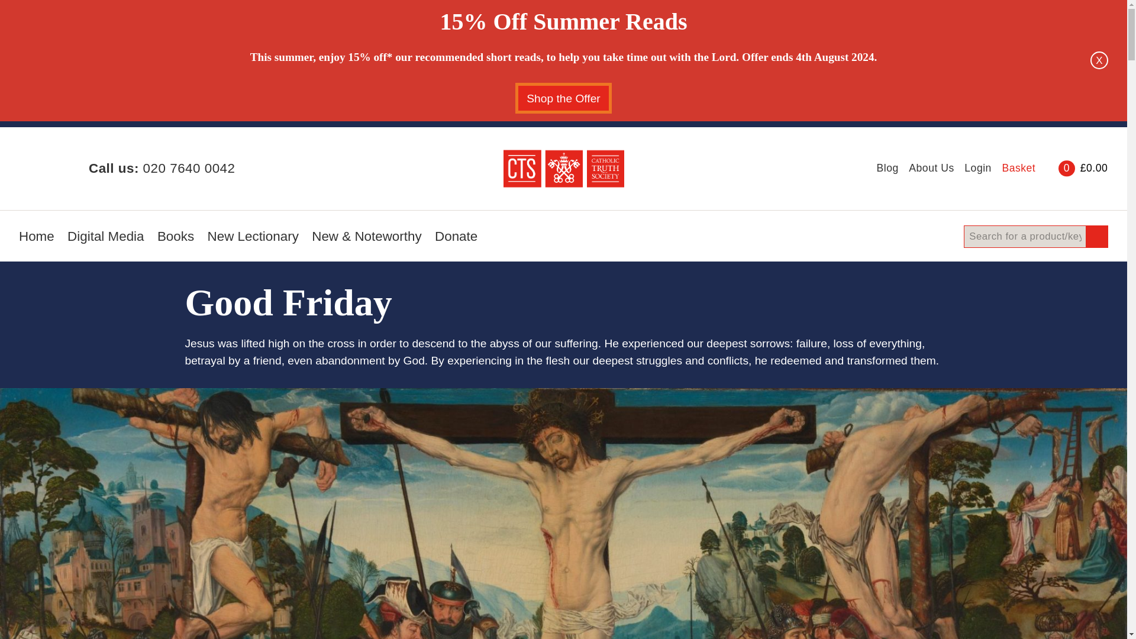 This screenshot has width=1136, height=639. Describe the element at coordinates (1035, 237) in the screenshot. I see `site-search` at that location.